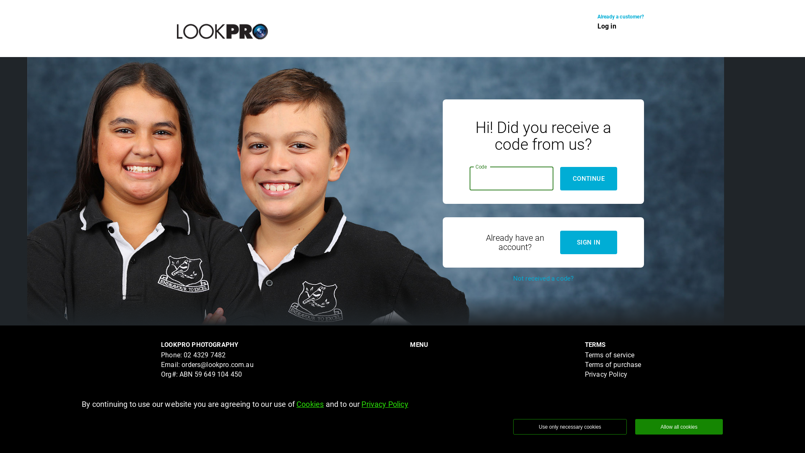 The height and width of the screenshot is (453, 805). I want to click on Terms of service, so click(610, 355).